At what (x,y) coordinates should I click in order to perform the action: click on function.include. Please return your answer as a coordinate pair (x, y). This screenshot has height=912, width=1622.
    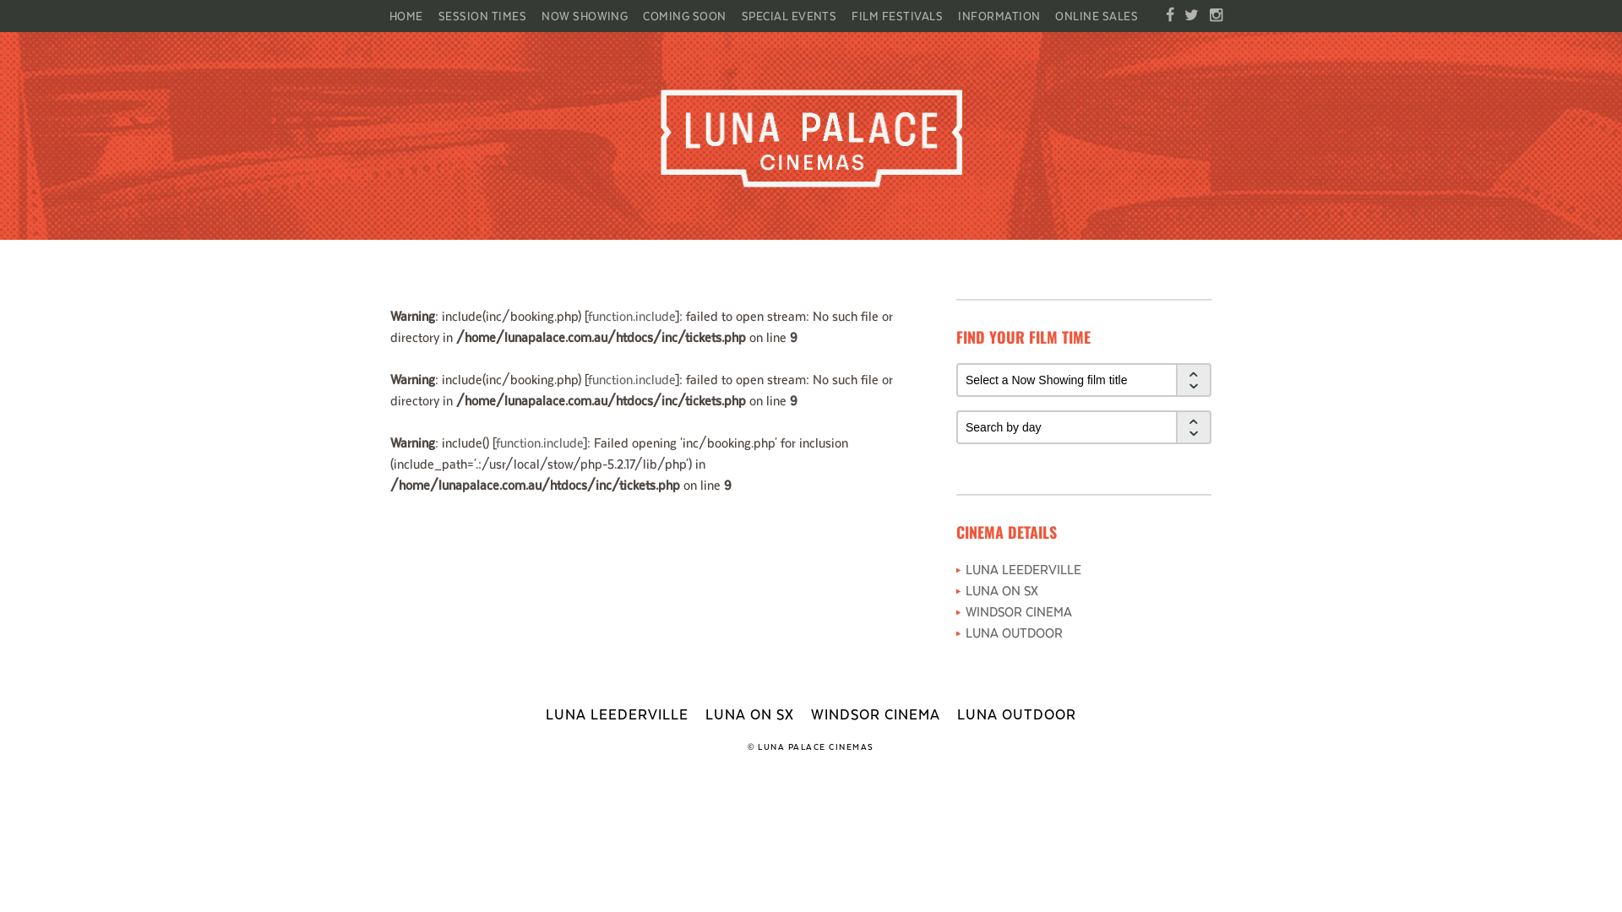
    Looking at the image, I should click on (632, 316).